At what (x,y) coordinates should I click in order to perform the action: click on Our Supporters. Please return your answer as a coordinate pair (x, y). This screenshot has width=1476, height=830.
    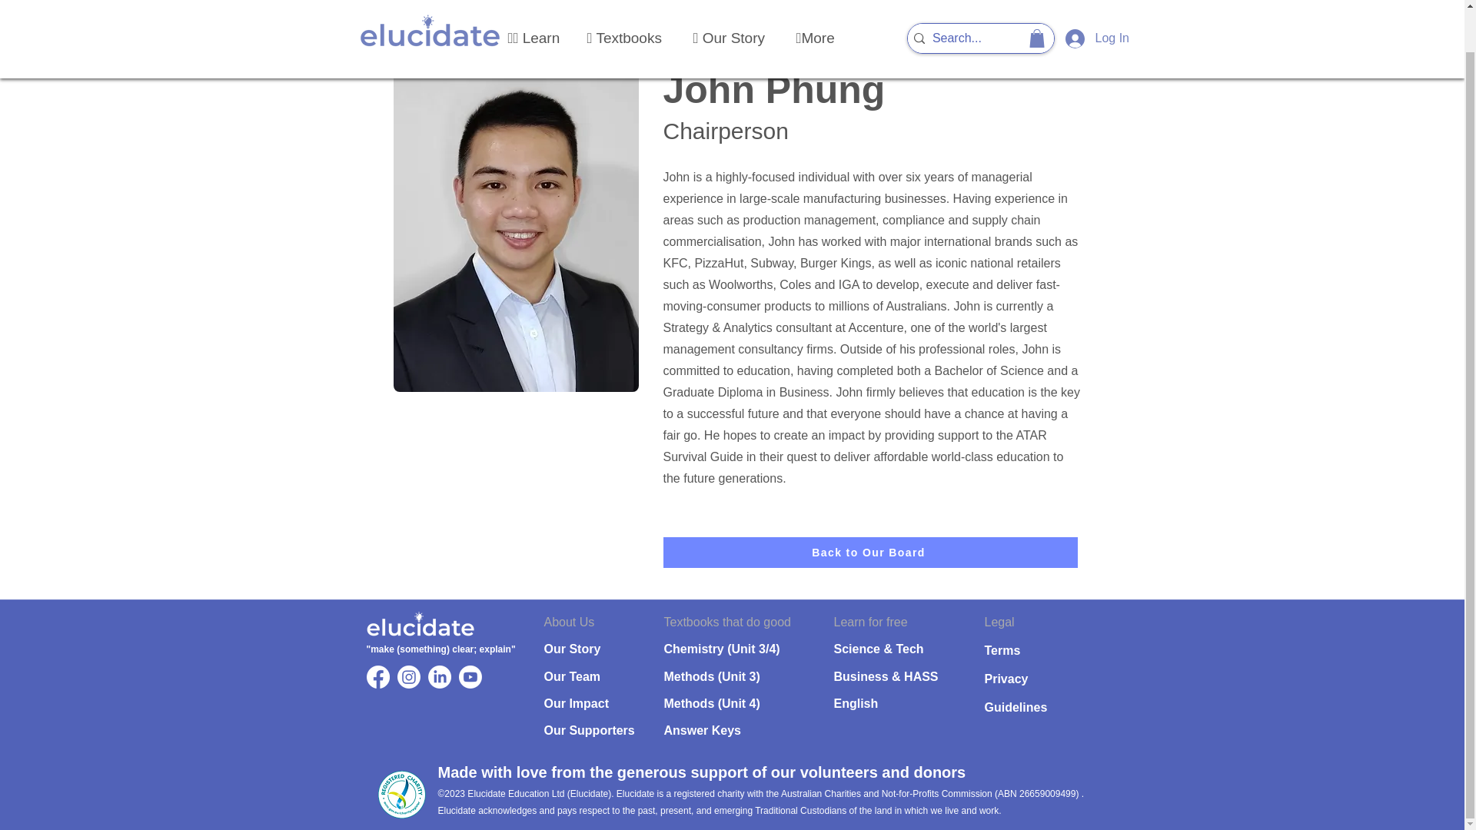
    Looking at the image, I should click on (589, 730).